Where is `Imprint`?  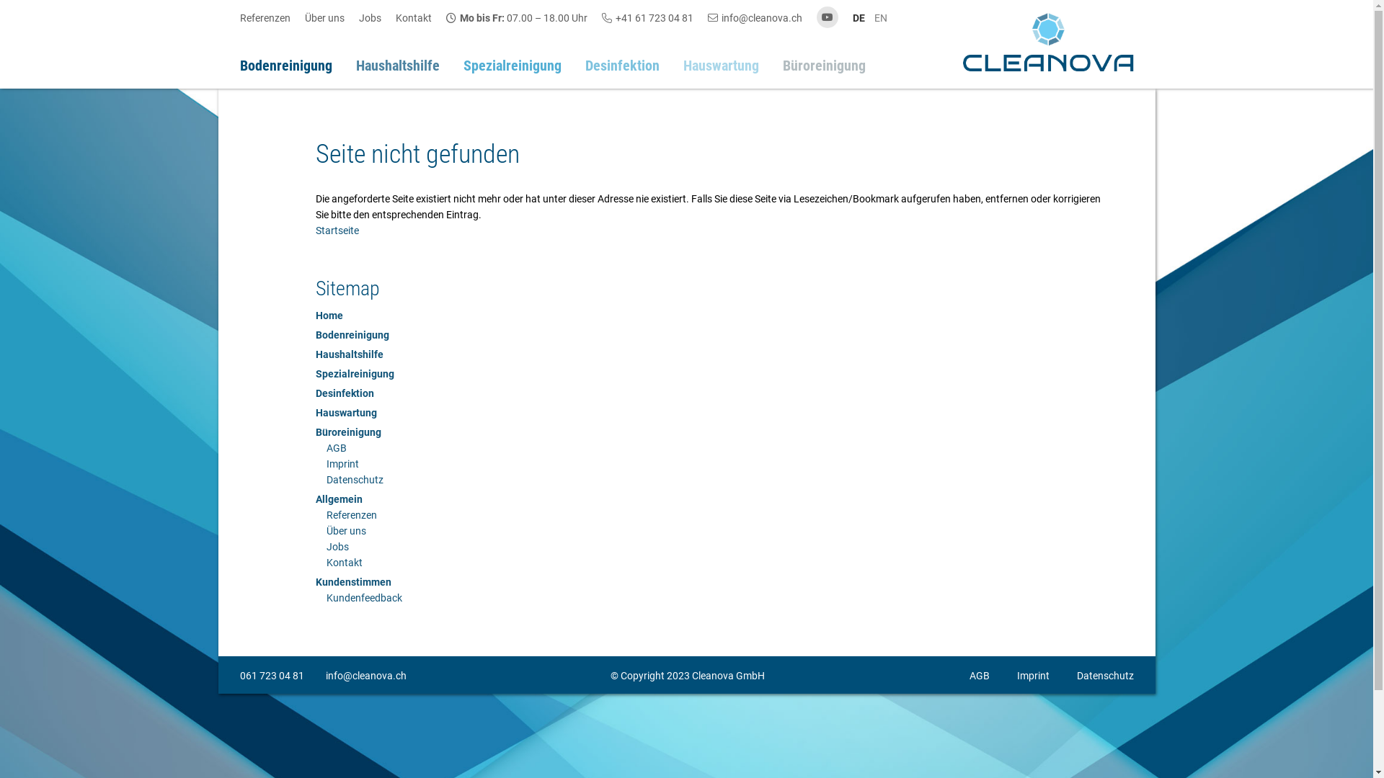 Imprint is located at coordinates (1032, 676).